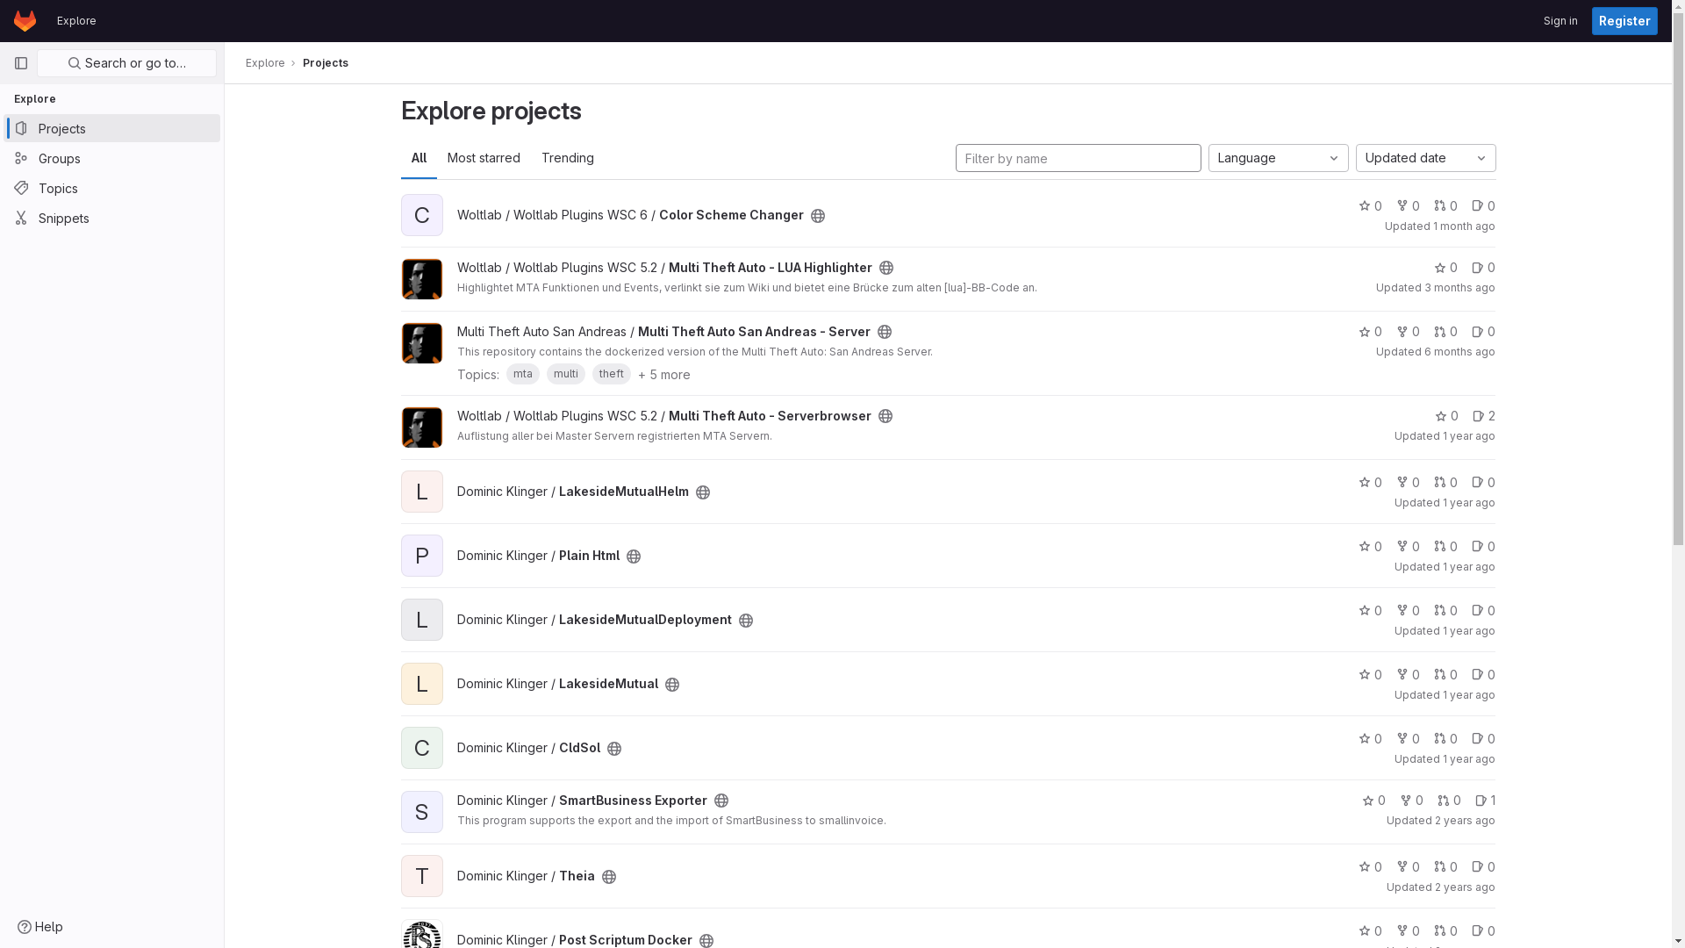  I want to click on Dominic Klinger / Plain Html, so click(537, 555).